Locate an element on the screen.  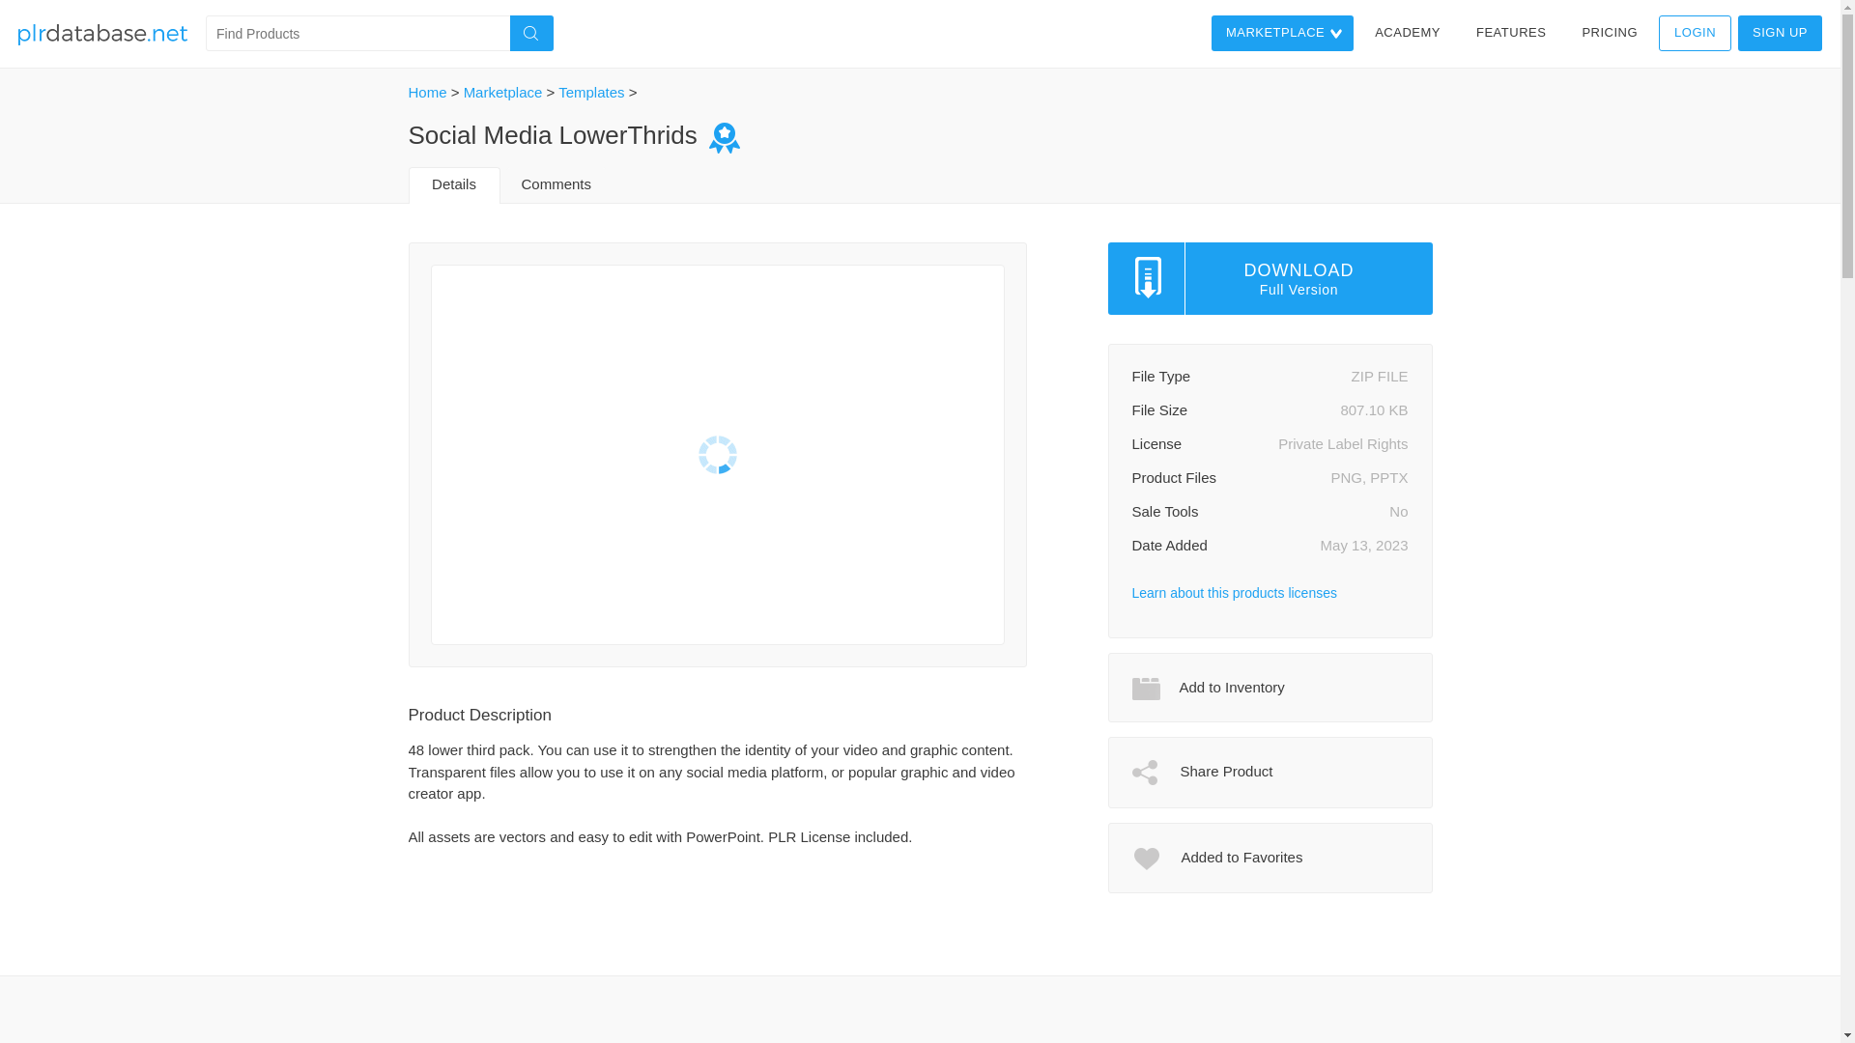
PLR Database is located at coordinates (102, 35).